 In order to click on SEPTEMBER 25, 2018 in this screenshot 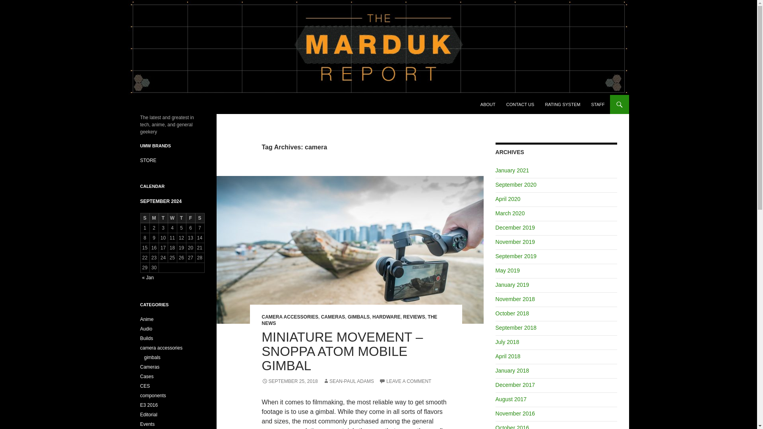, I will do `click(289, 381)`.